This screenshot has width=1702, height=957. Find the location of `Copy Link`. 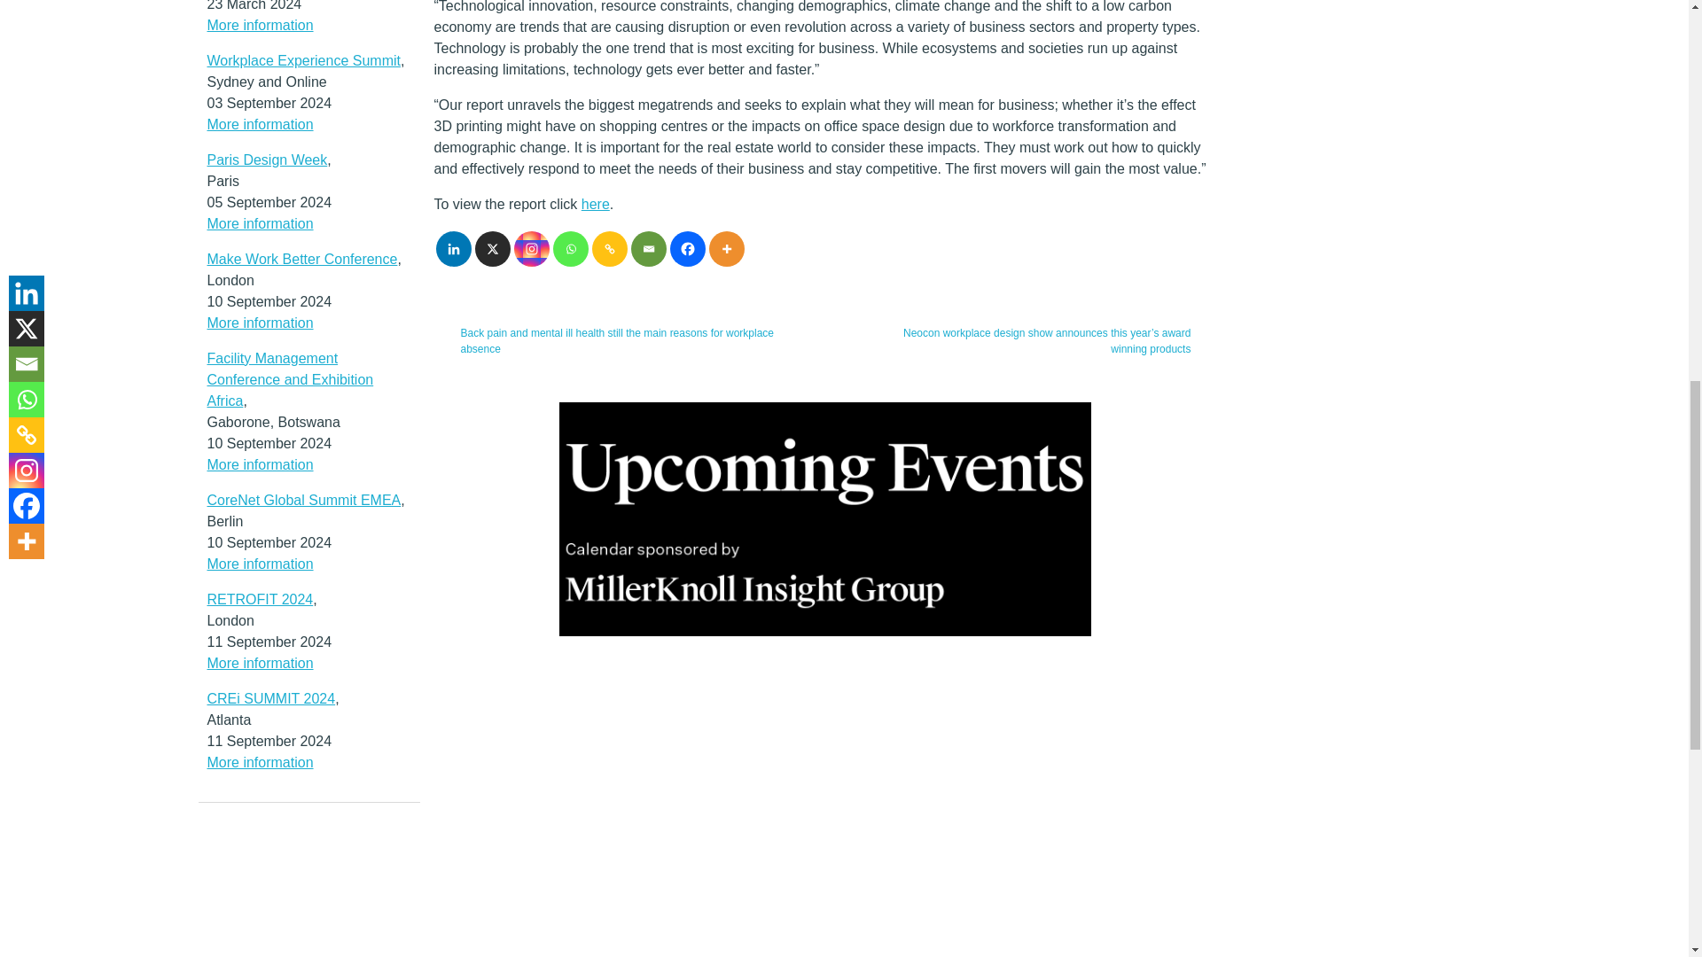

Copy Link is located at coordinates (610, 249).